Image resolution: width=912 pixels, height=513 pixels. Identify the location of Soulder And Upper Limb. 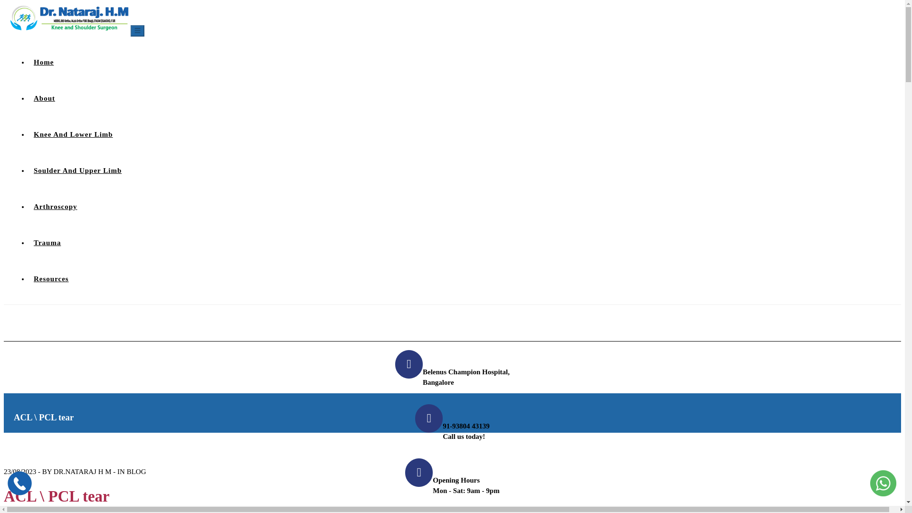
(75, 171).